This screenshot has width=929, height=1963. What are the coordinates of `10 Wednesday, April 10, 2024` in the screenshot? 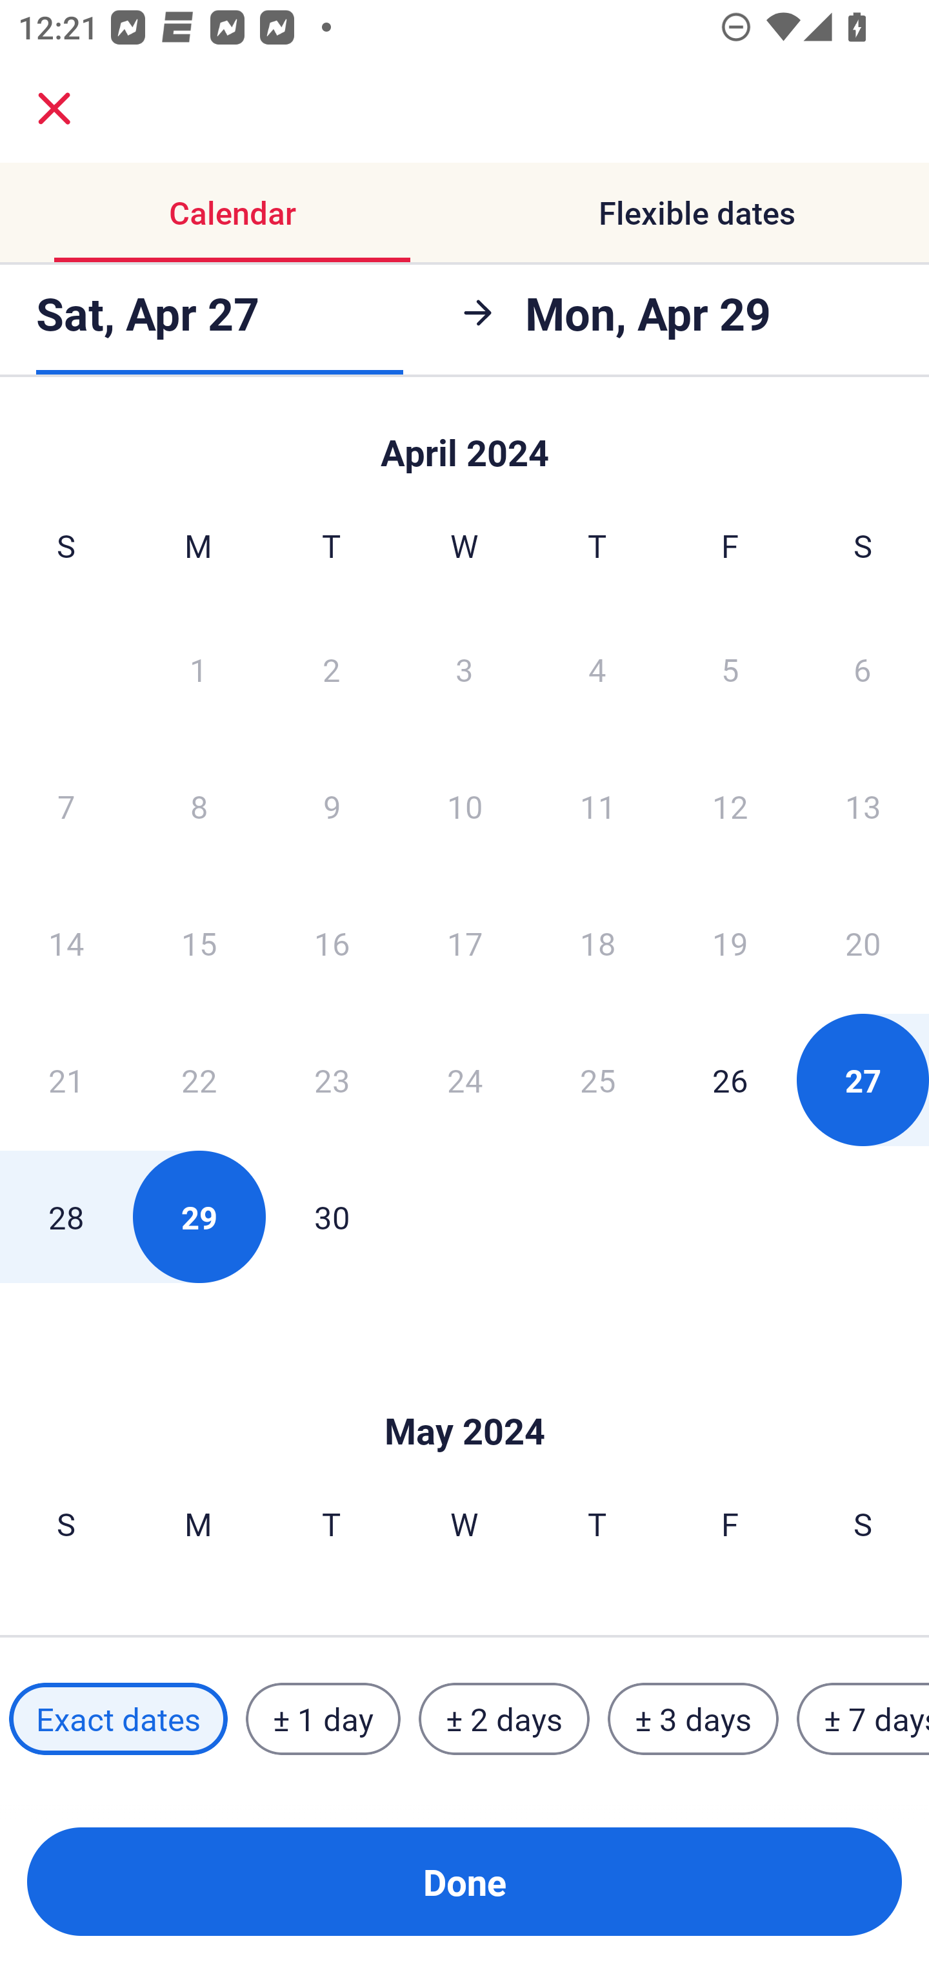 It's located at (464, 806).